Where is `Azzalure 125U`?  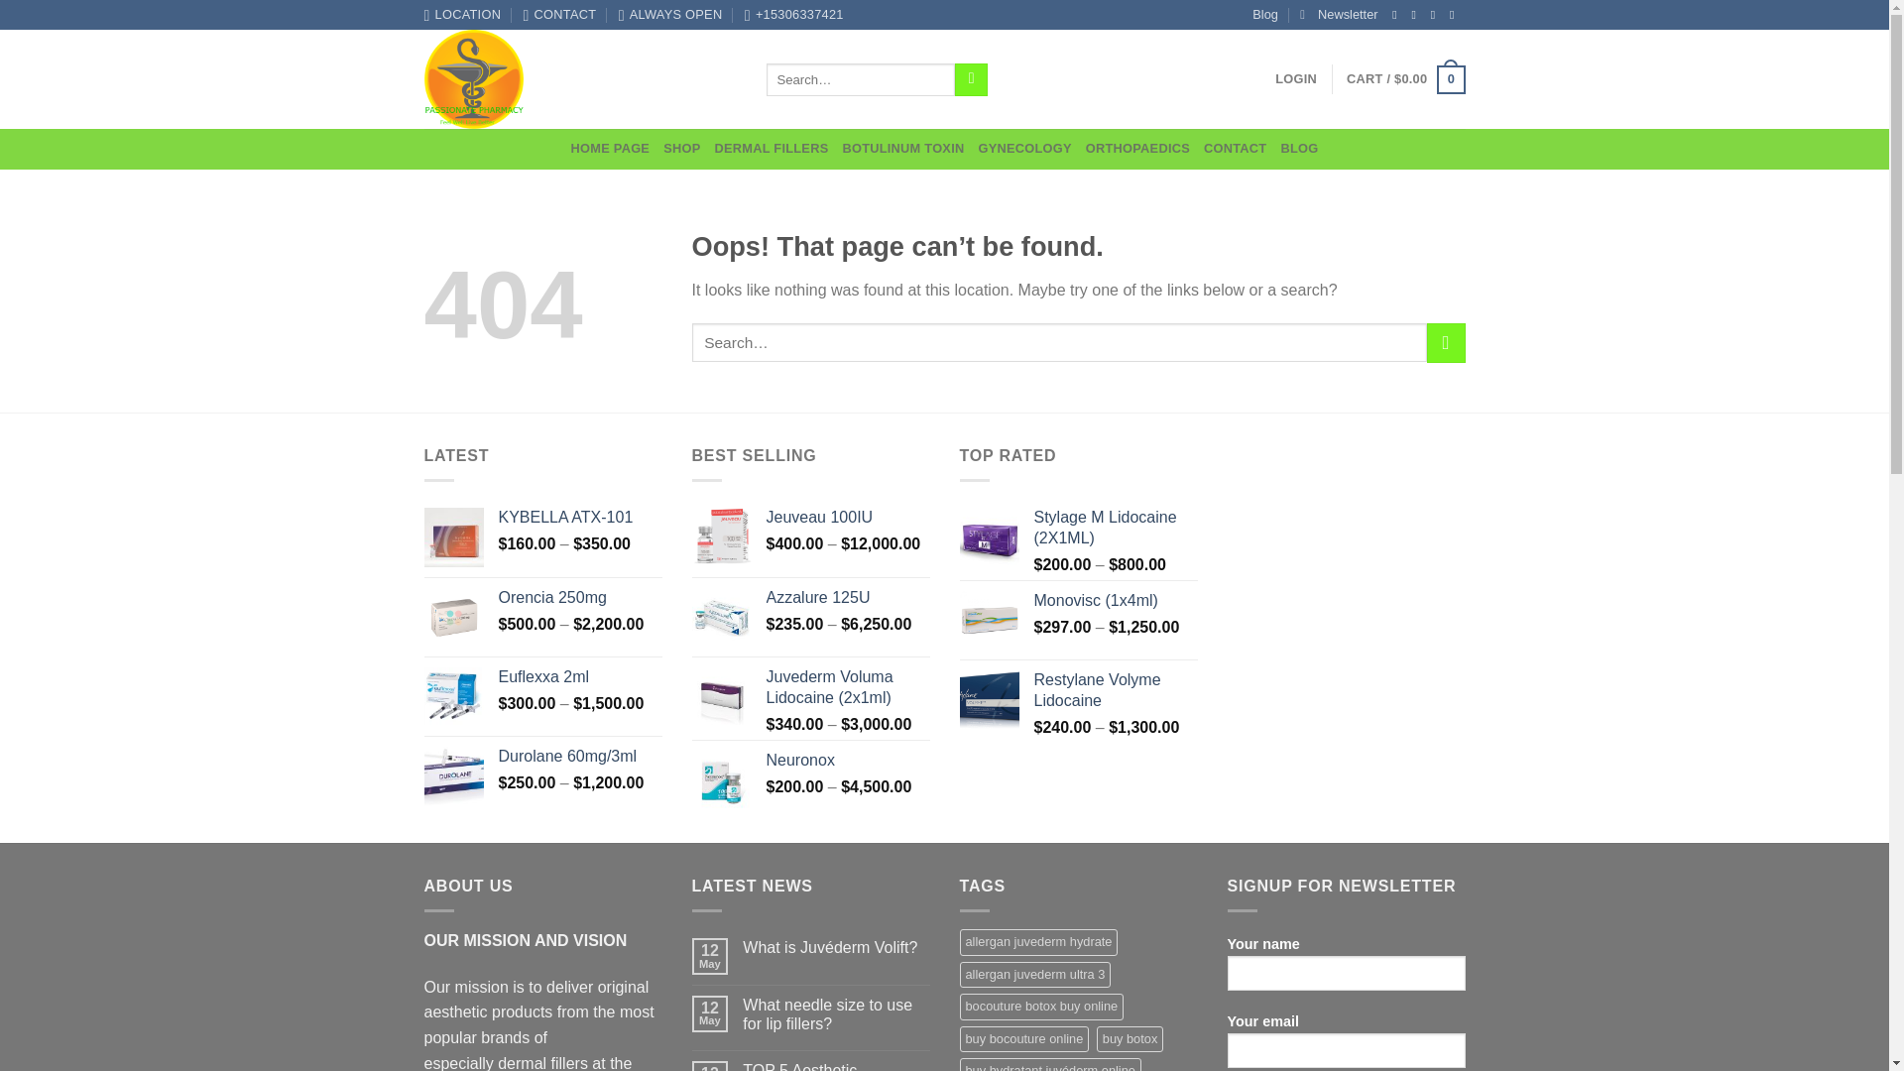 Azzalure 125U is located at coordinates (847, 598).